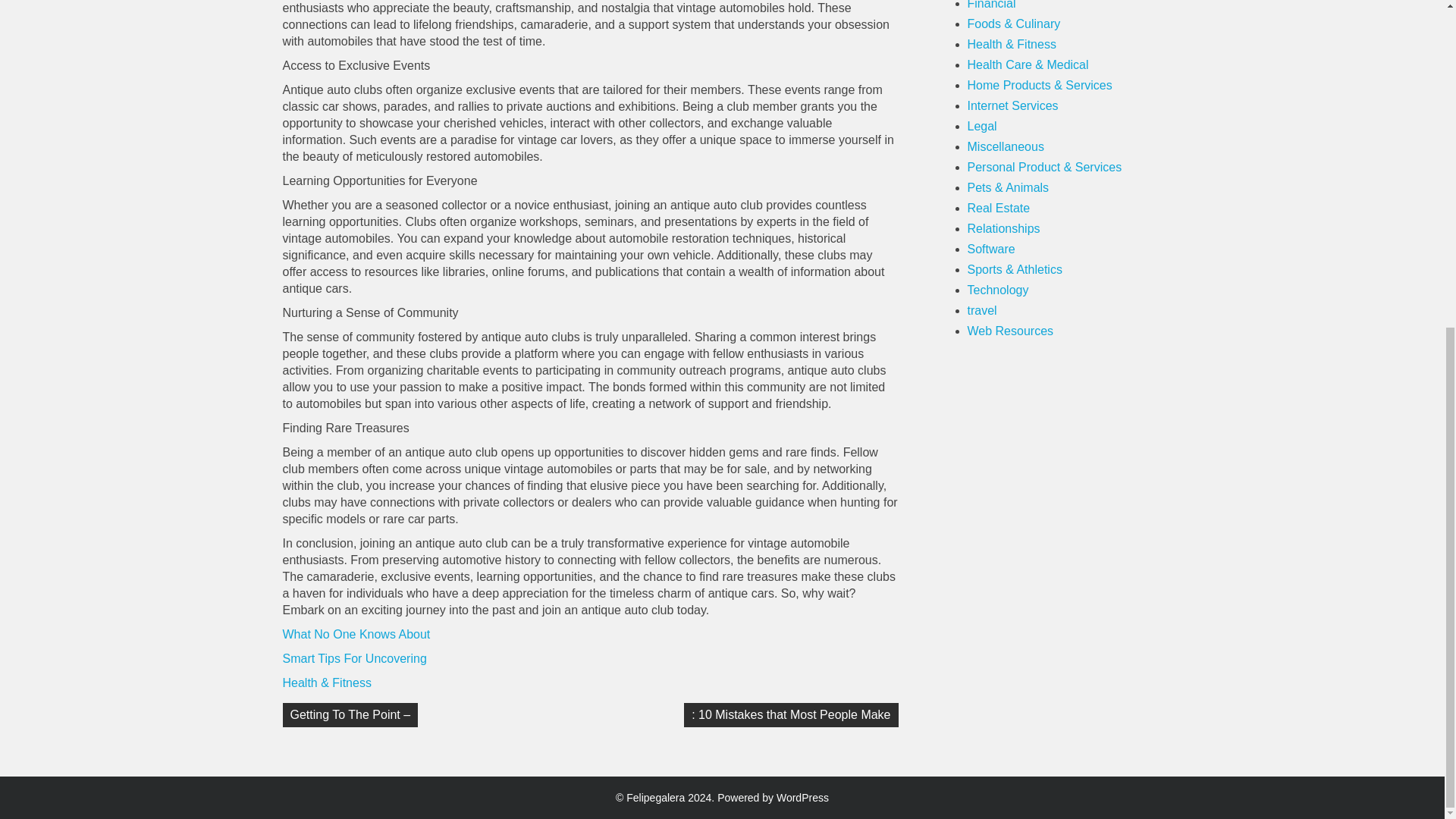  Describe the element at coordinates (354, 658) in the screenshot. I see `Smart Tips For Uncovering` at that location.